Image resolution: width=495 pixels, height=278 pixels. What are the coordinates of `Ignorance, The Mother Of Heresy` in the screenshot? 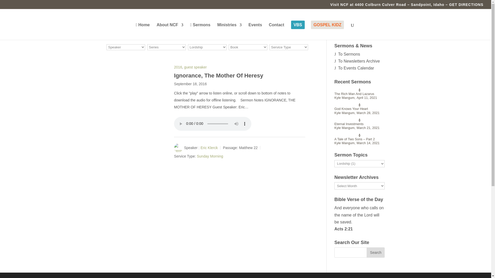 It's located at (219, 75).